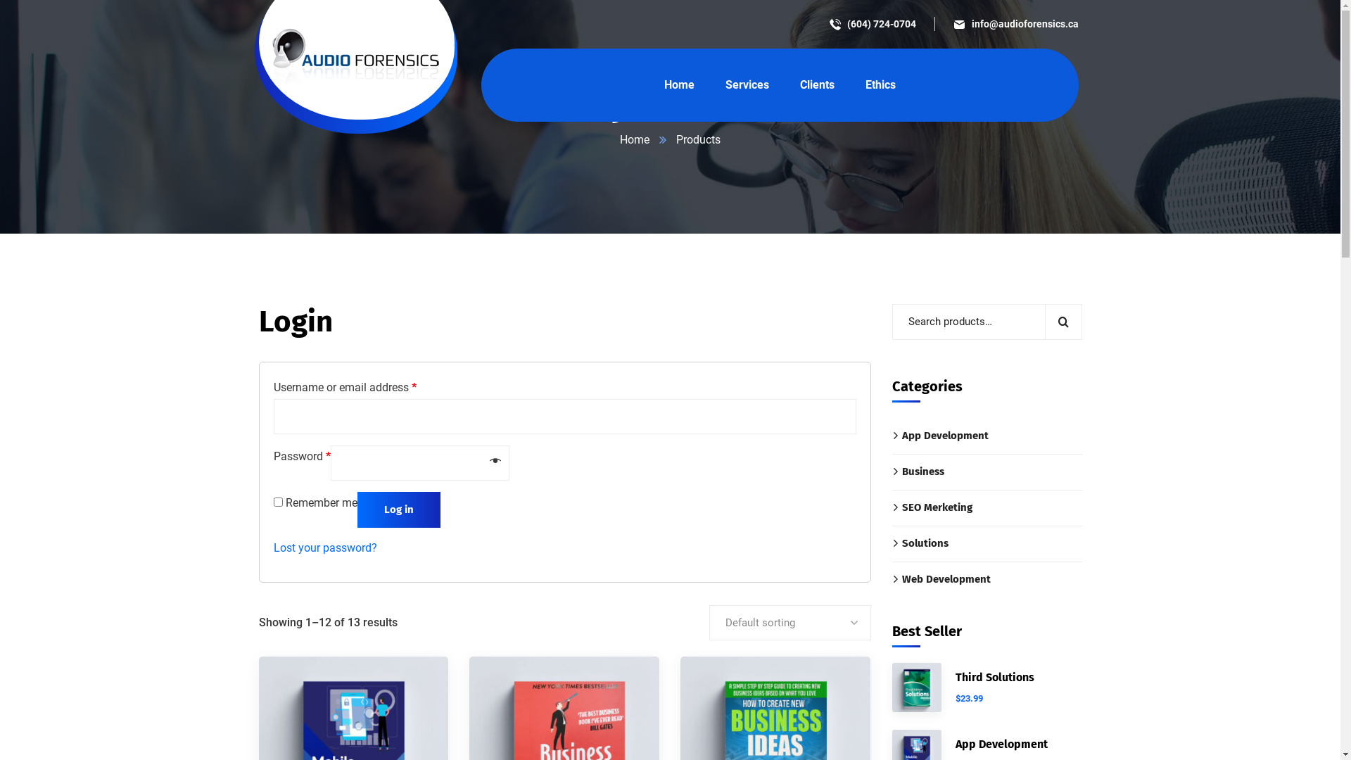 This screenshot has height=760, width=1351. Describe the element at coordinates (1063, 322) in the screenshot. I see `Search` at that location.